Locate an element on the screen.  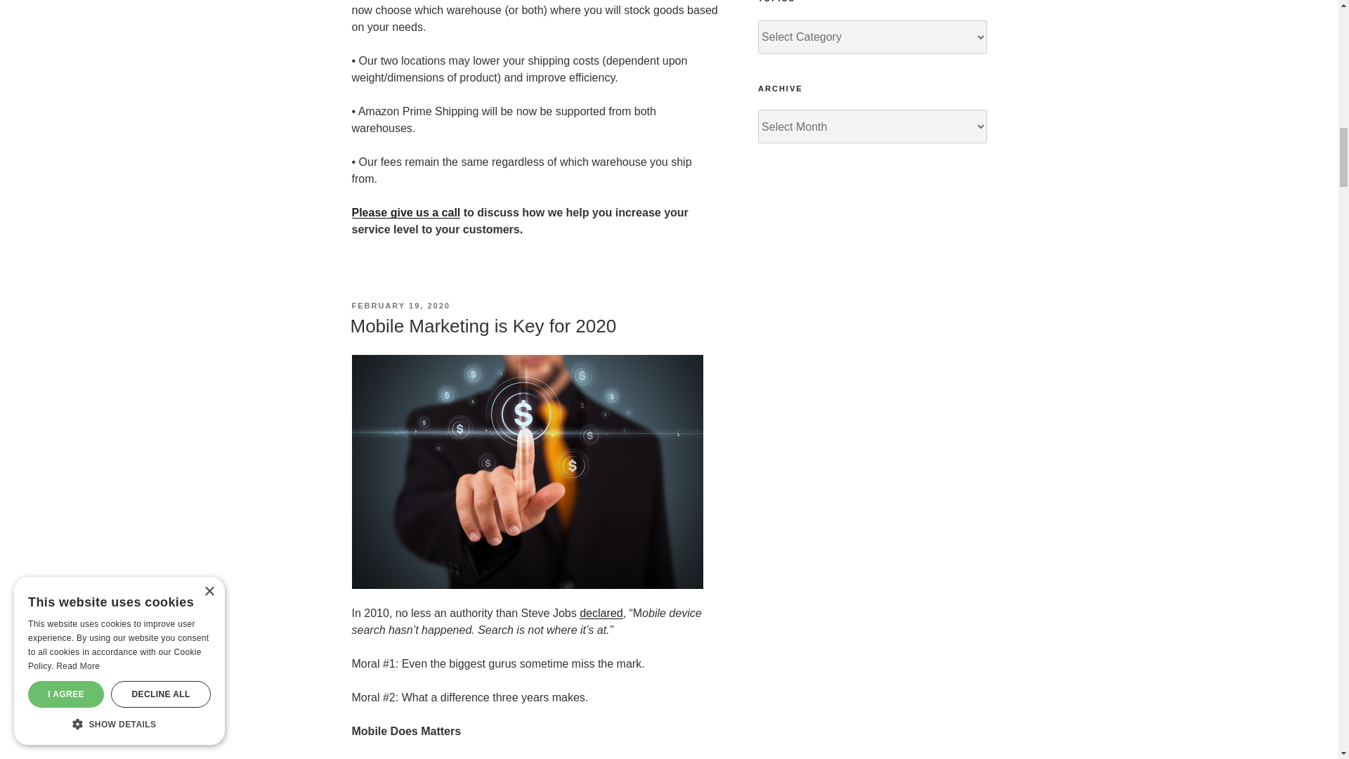
Mobile Marketing is Key for 2020 is located at coordinates (483, 326).